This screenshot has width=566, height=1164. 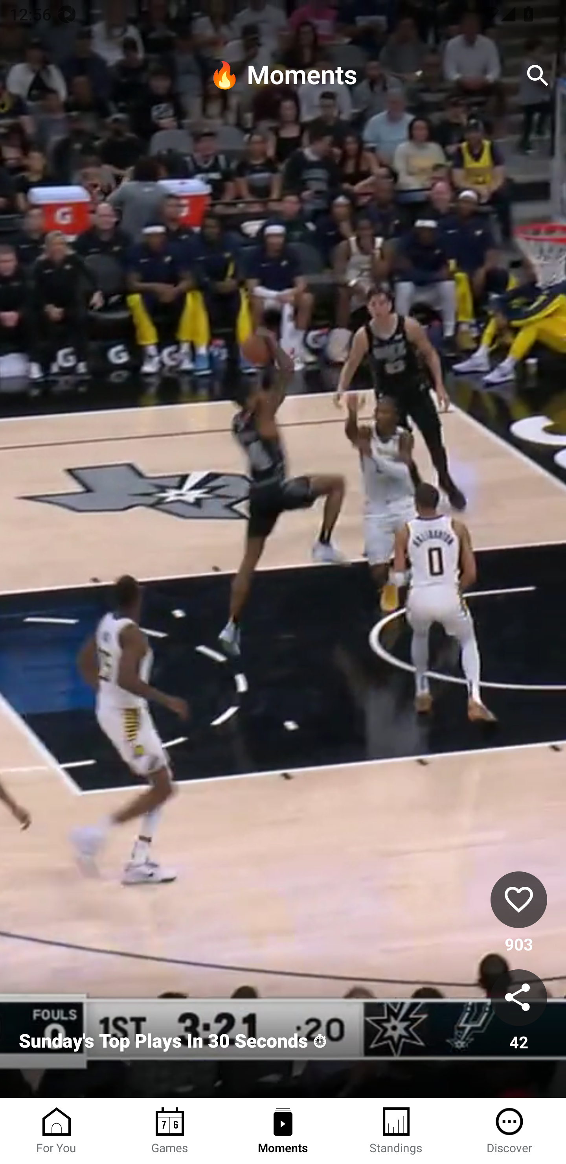 I want to click on For You, so click(x=57, y=1131).